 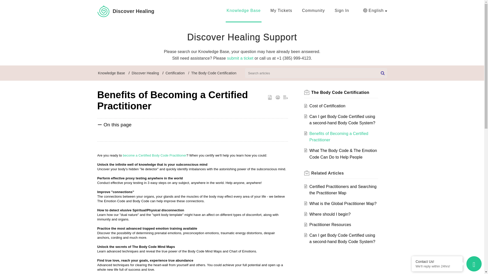 What do you see at coordinates (330, 225) in the screenshot?
I see `Practitioner Resources` at bounding box center [330, 225].